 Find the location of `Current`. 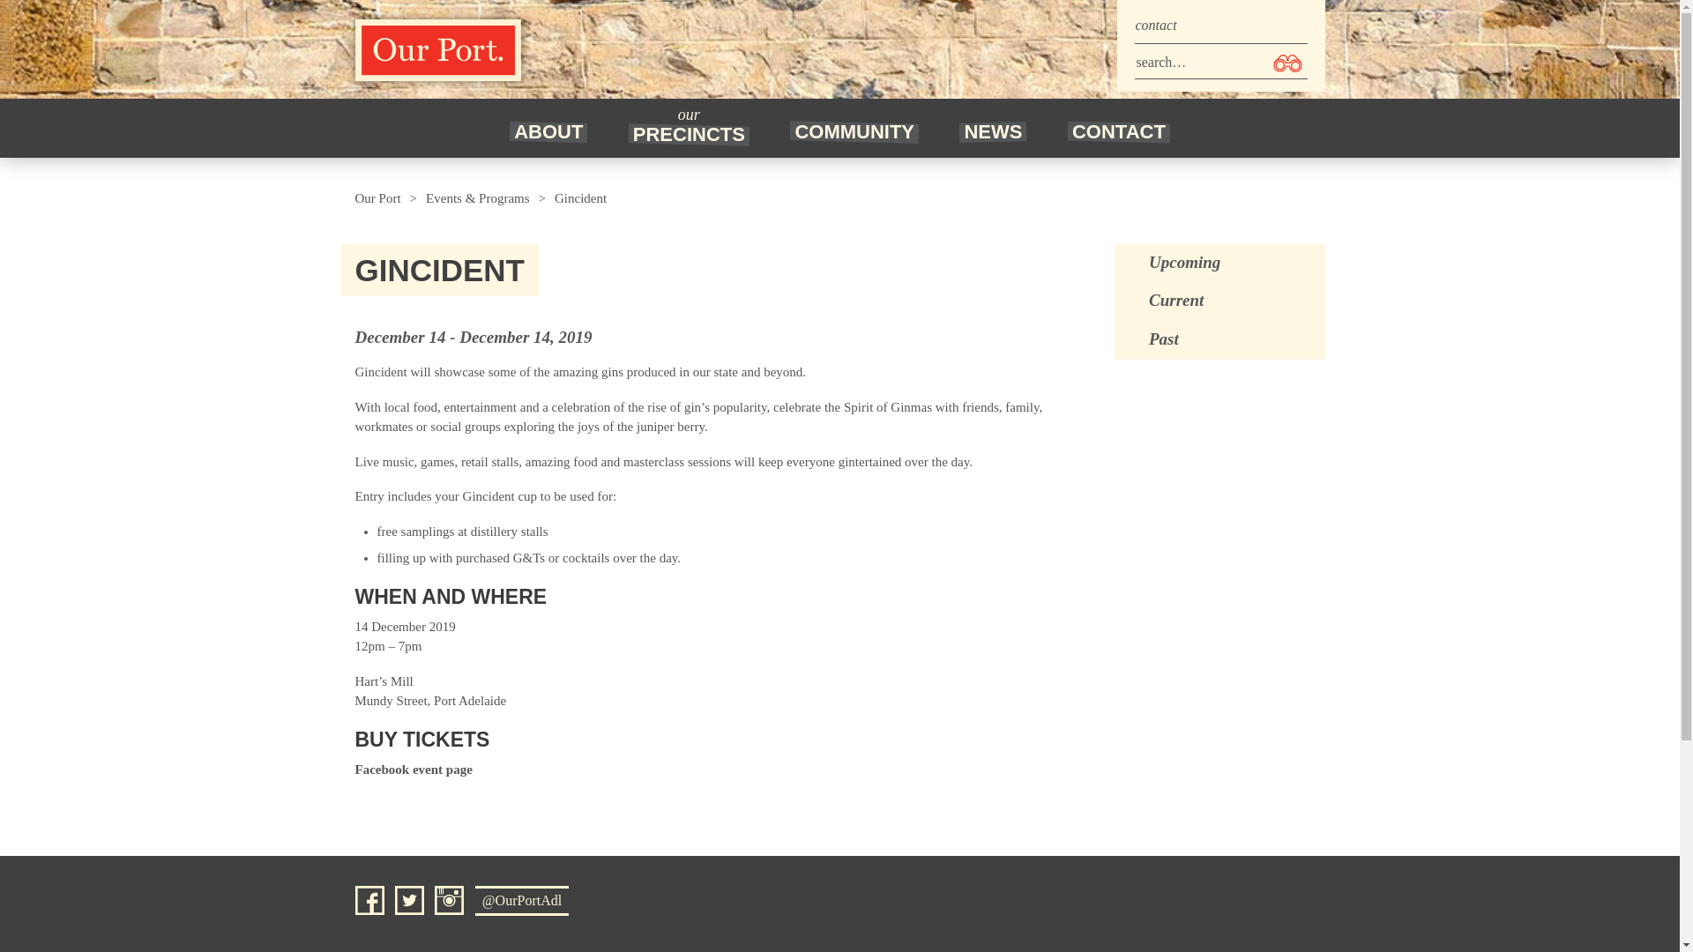

Current is located at coordinates (1220, 301).